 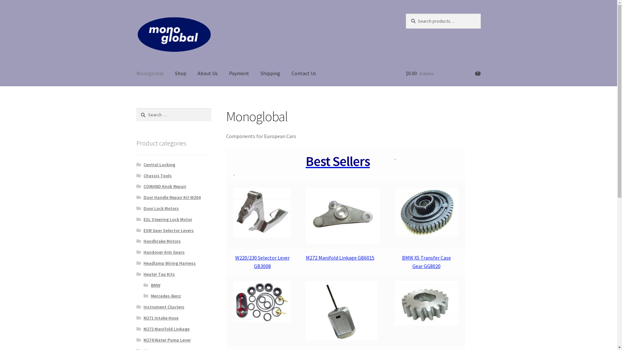 What do you see at coordinates (136, 108) in the screenshot?
I see `Search` at bounding box center [136, 108].